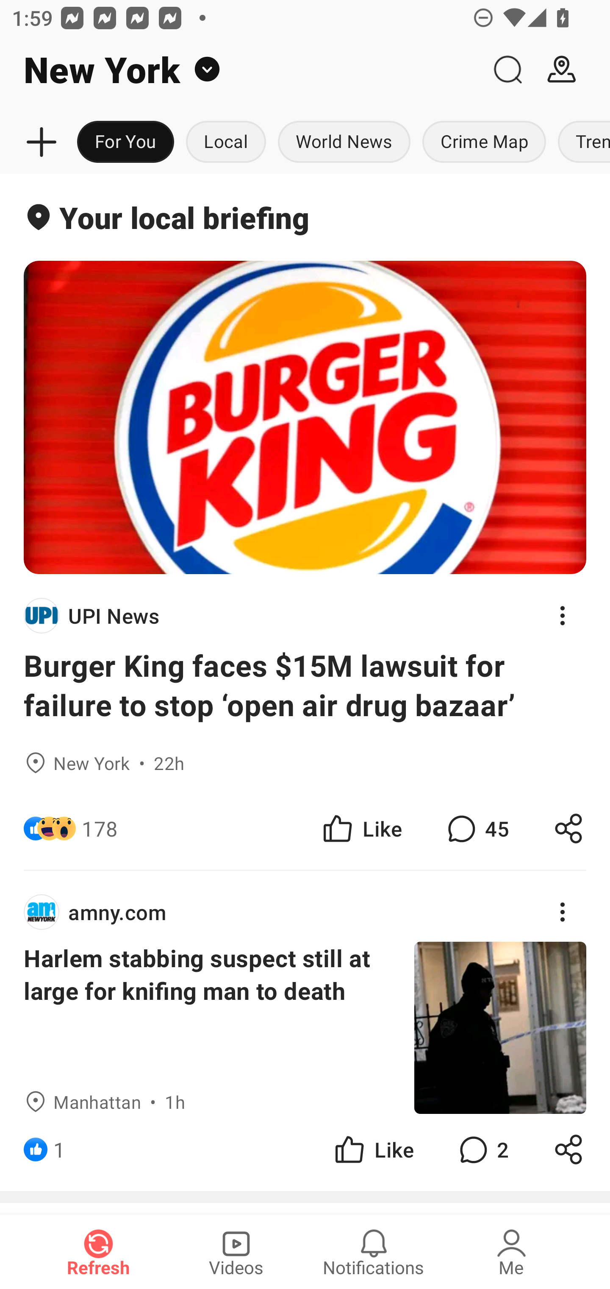 Image resolution: width=610 pixels, height=1289 pixels. I want to click on Crime Map, so click(484, 142).